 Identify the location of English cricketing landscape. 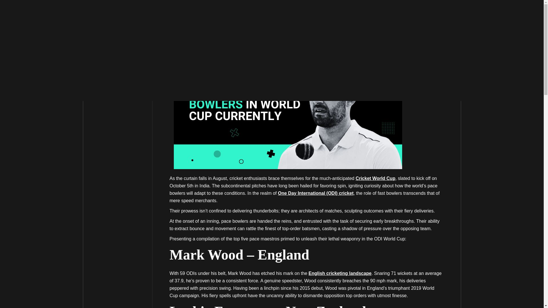
(340, 273).